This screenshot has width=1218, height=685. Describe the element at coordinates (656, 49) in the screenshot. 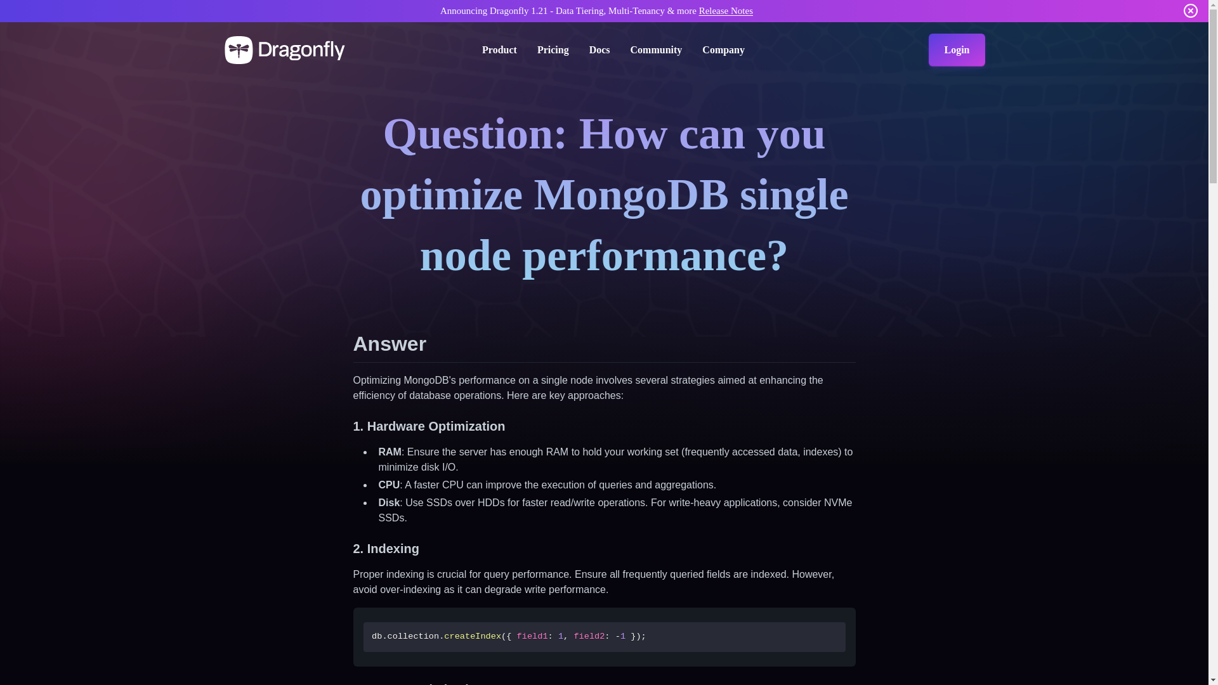

I see `Community` at that location.